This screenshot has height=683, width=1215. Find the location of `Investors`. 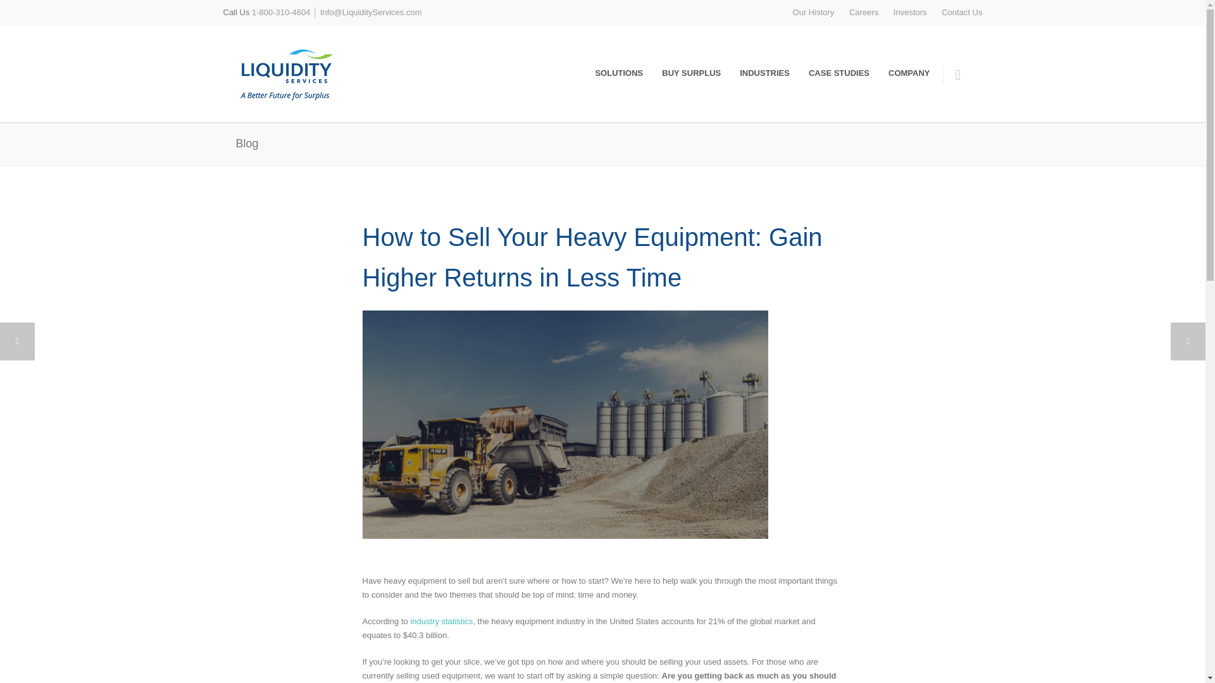

Investors is located at coordinates (910, 11).